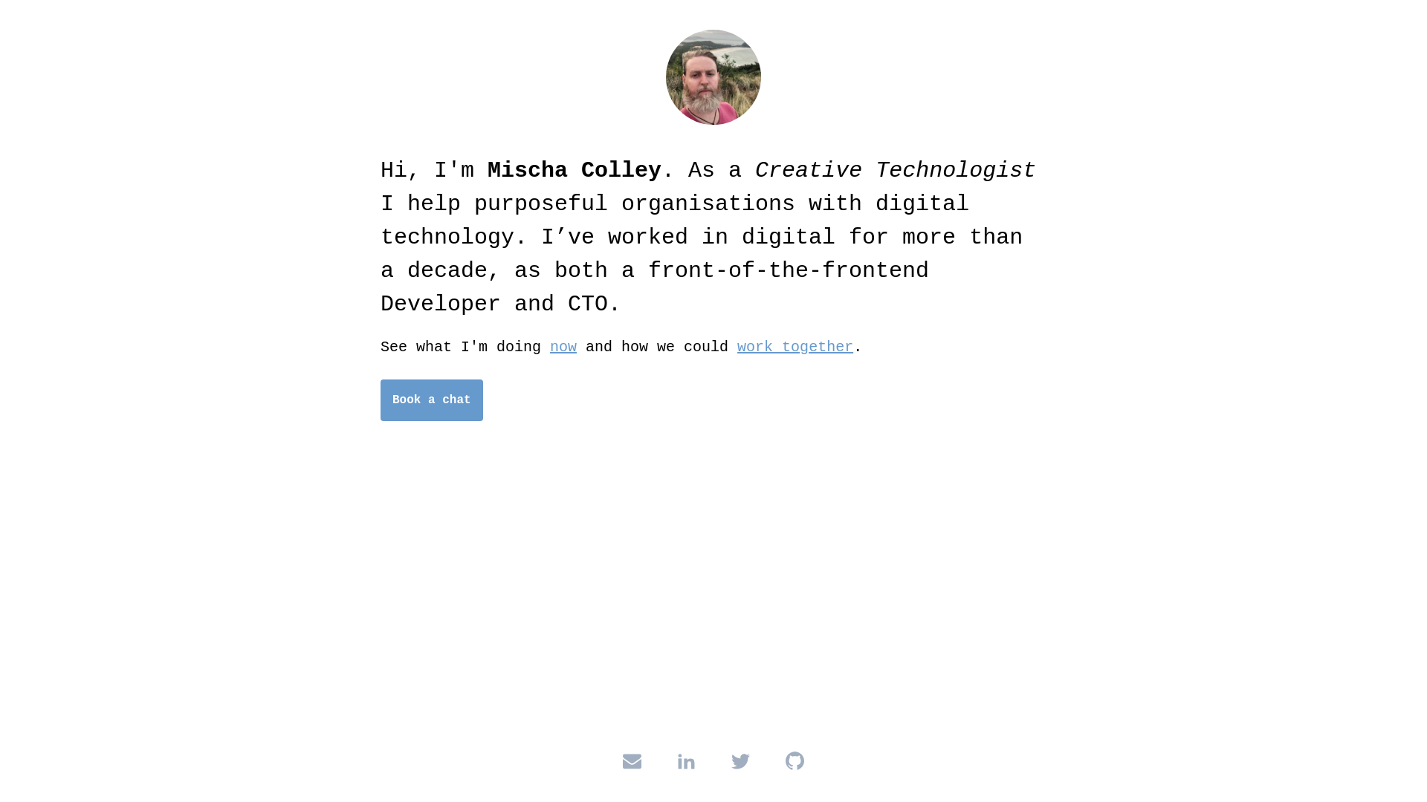 Image resolution: width=1427 pixels, height=802 pixels. What do you see at coordinates (432, 400) in the screenshot?
I see `Book a chat` at bounding box center [432, 400].